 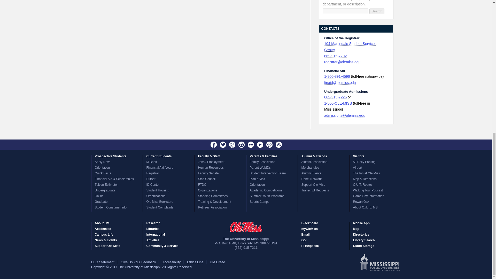 I want to click on Search, so click(x=377, y=11).